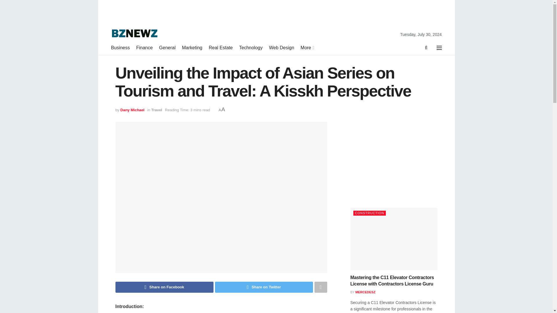  I want to click on Real Estate, so click(221, 48).